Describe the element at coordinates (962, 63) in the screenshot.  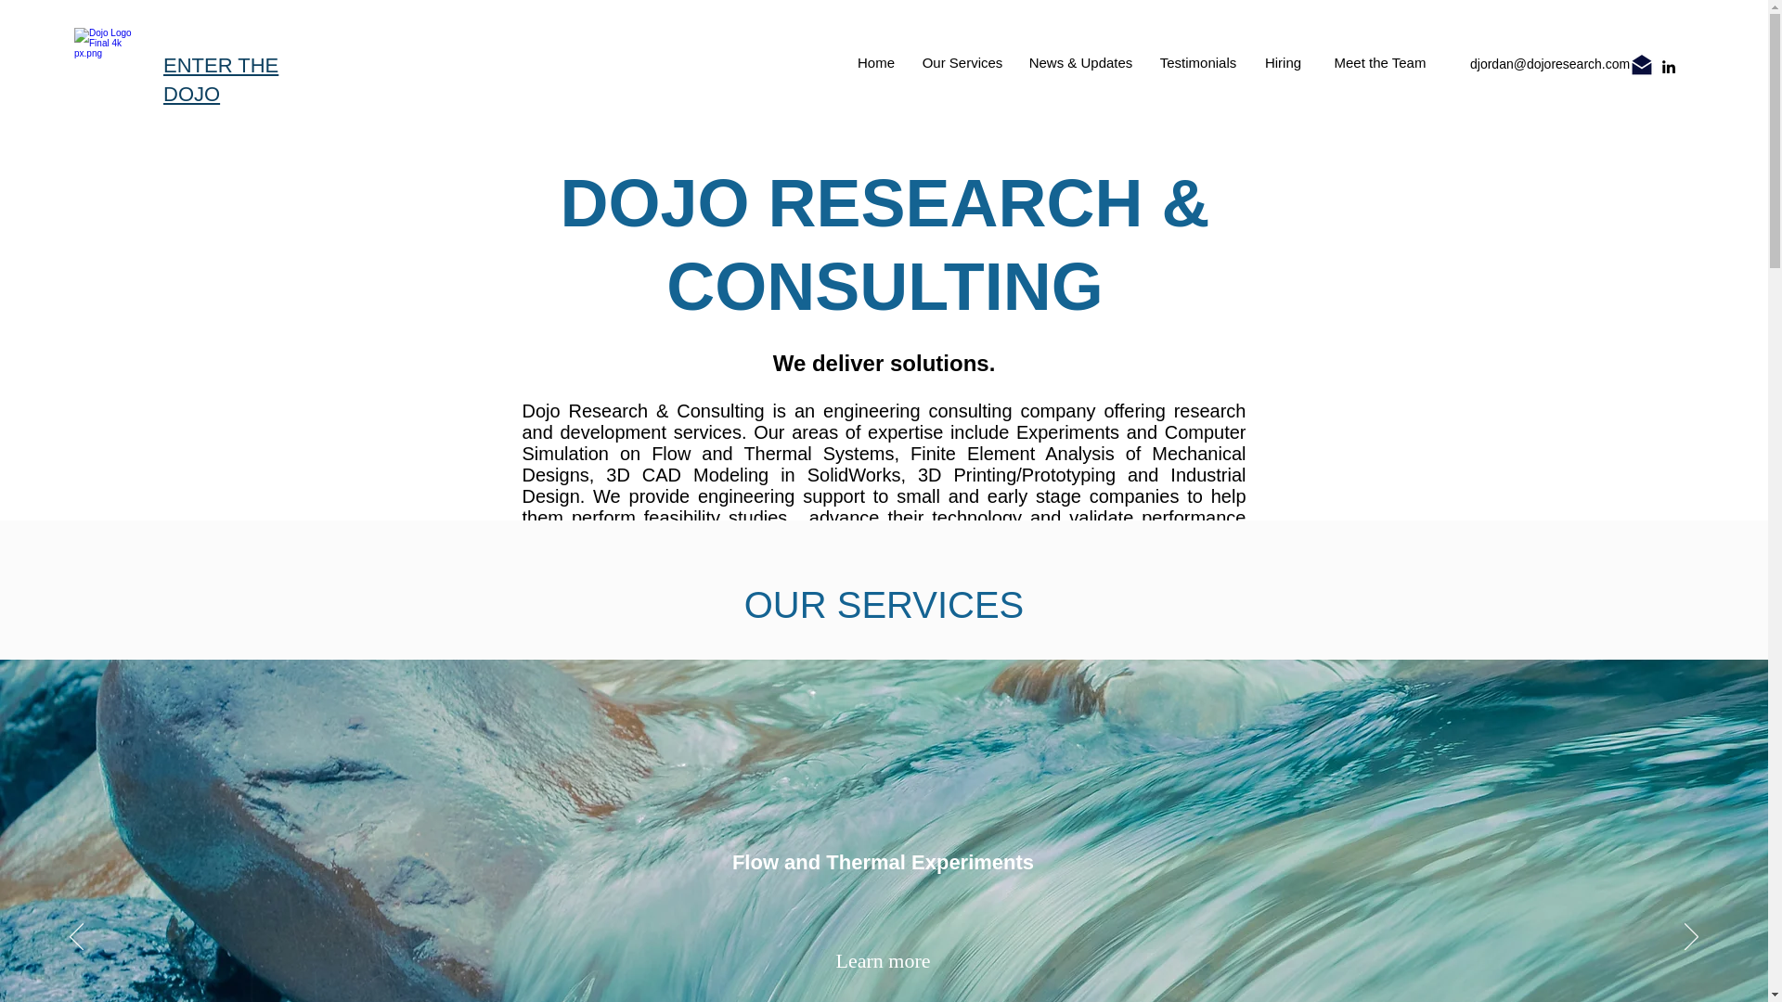
I see `Our Services` at that location.